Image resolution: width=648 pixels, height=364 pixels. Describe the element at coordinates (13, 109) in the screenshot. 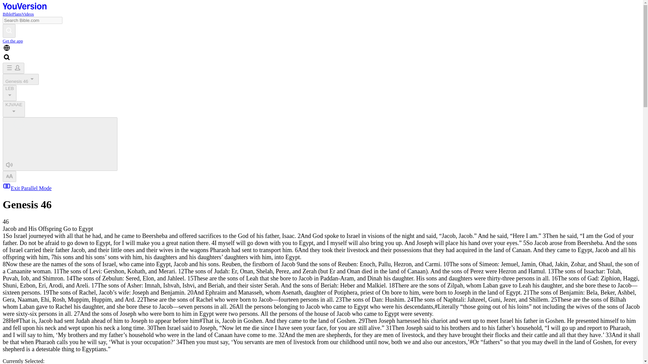

I see `KJVAAE` at that location.